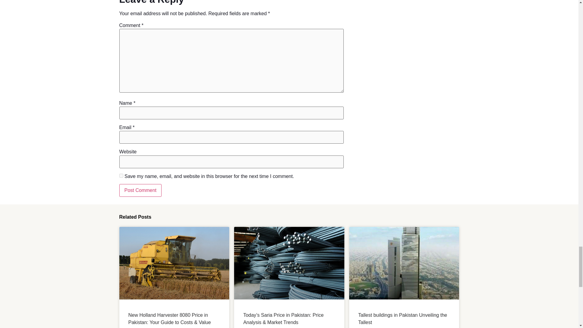 Image resolution: width=583 pixels, height=328 pixels. What do you see at coordinates (121, 176) in the screenshot?
I see `yes` at bounding box center [121, 176].